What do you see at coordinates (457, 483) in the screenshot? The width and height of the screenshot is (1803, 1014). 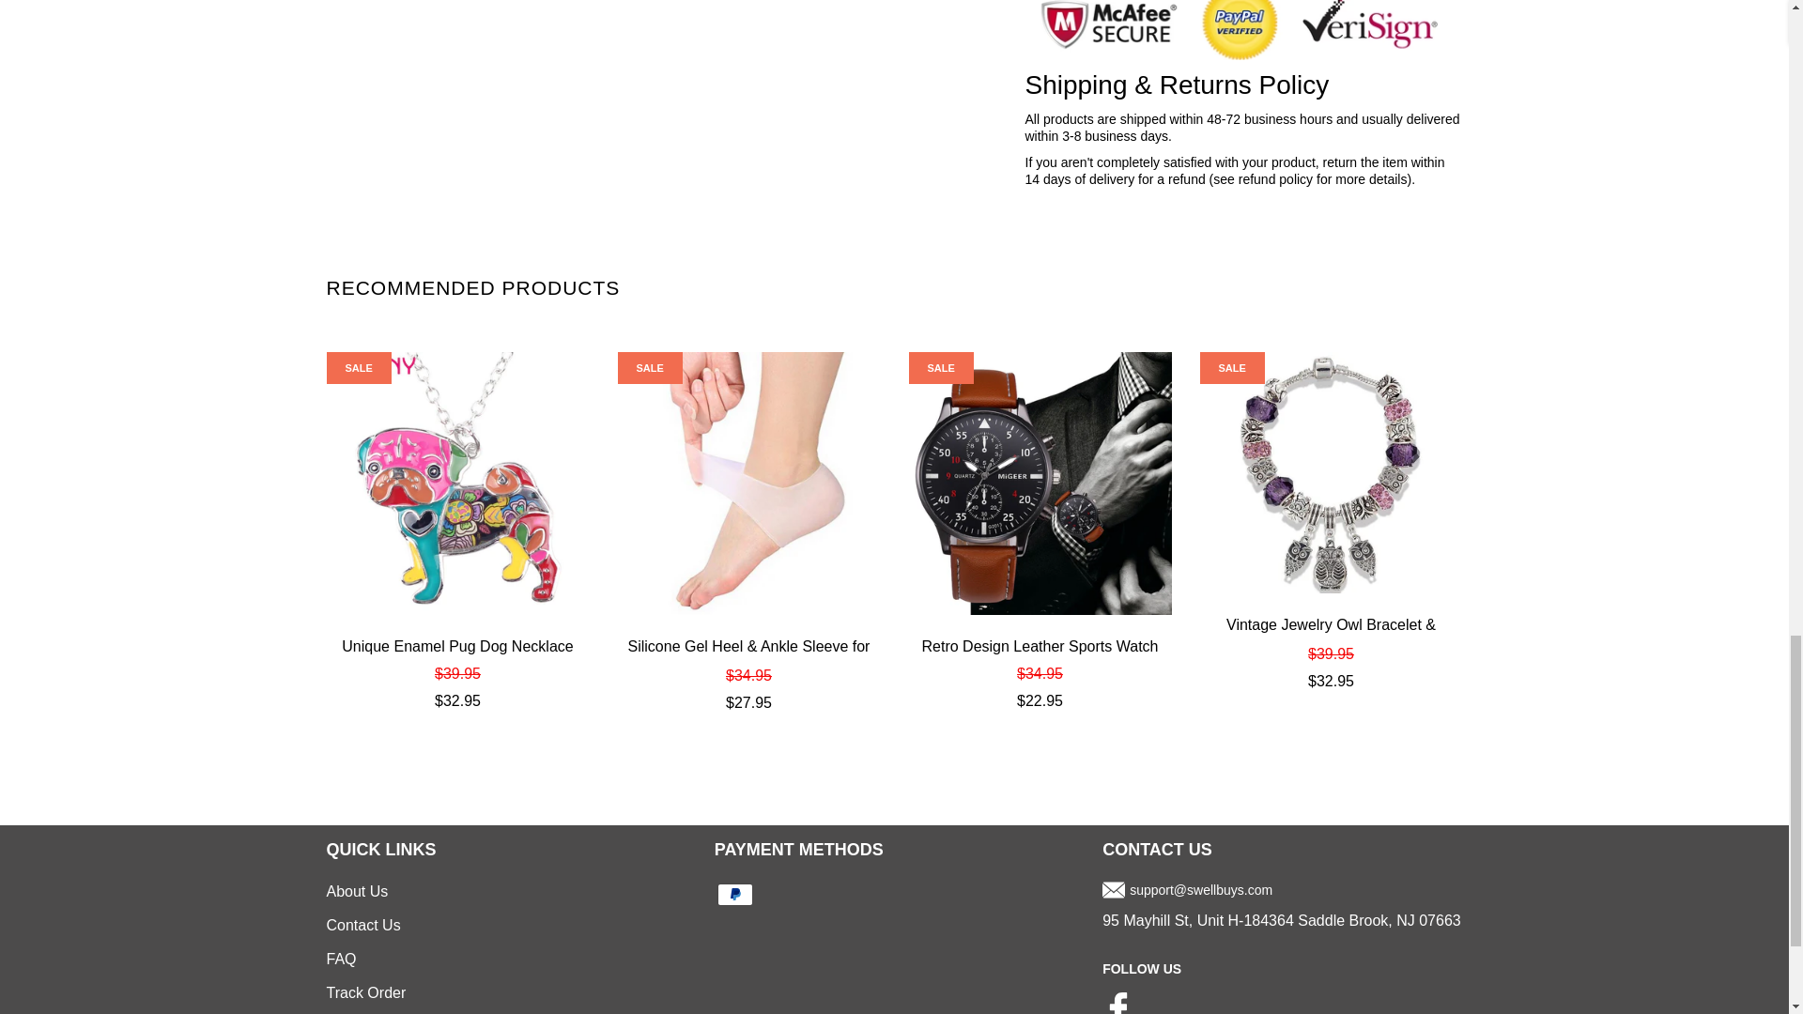 I see `Unique Enamel Pug Dog Necklace` at bounding box center [457, 483].